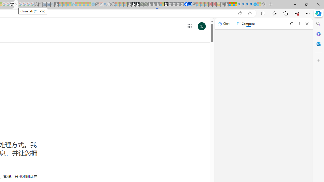 Image resolution: width=324 pixels, height=182 pixels. I want to click on Microsoft Start Gaming - Sleeping, so click(57, 5).